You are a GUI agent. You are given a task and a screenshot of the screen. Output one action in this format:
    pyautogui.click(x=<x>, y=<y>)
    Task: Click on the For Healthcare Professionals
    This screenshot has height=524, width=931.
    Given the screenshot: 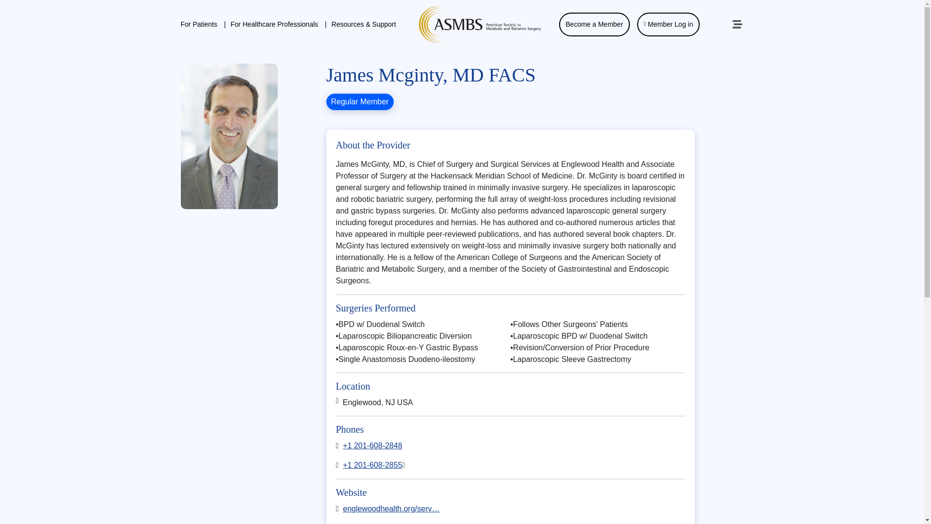 What is the action you would take?
    pyautogui.click(x=276, y=24)
    